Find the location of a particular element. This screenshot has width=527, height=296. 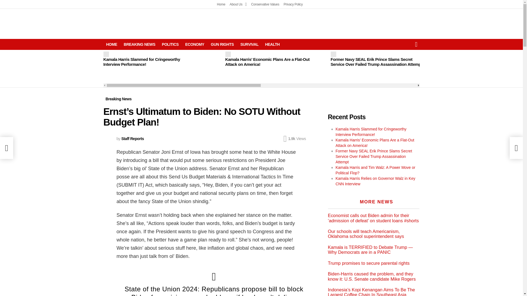

GUN RIGHTS is located at coordinates (222, 44).